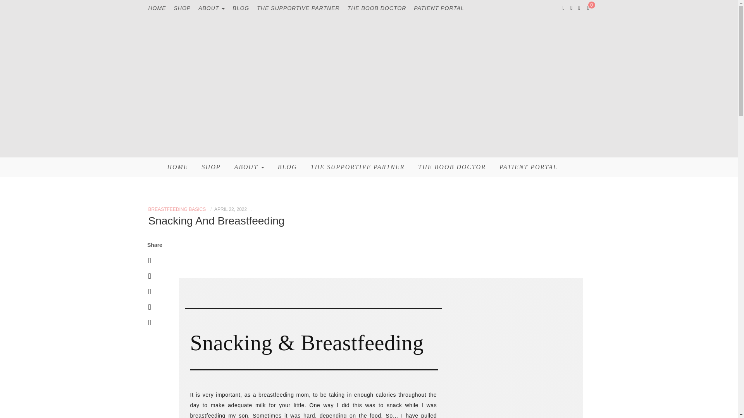 Image resolution: width=744 pixels, height=418 pixels. What do you see at coordinates (377, 8) in the screenshot?
I see `THE BOOB DOCTOR` at bounding box center [377, 8].